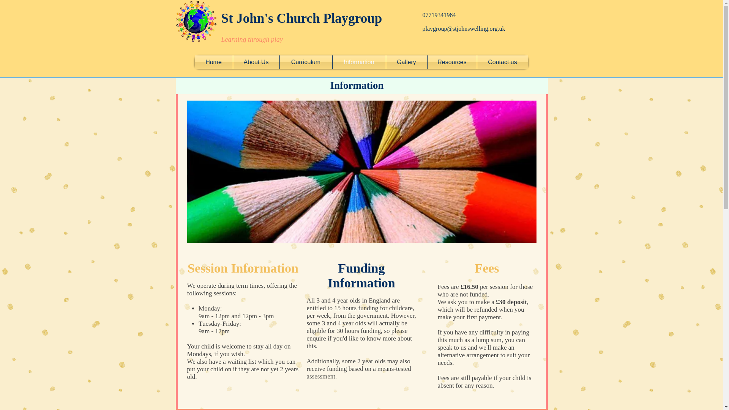 This screenshot has width=729, height=410. I want to click on Curriculum, so click(305, 62).